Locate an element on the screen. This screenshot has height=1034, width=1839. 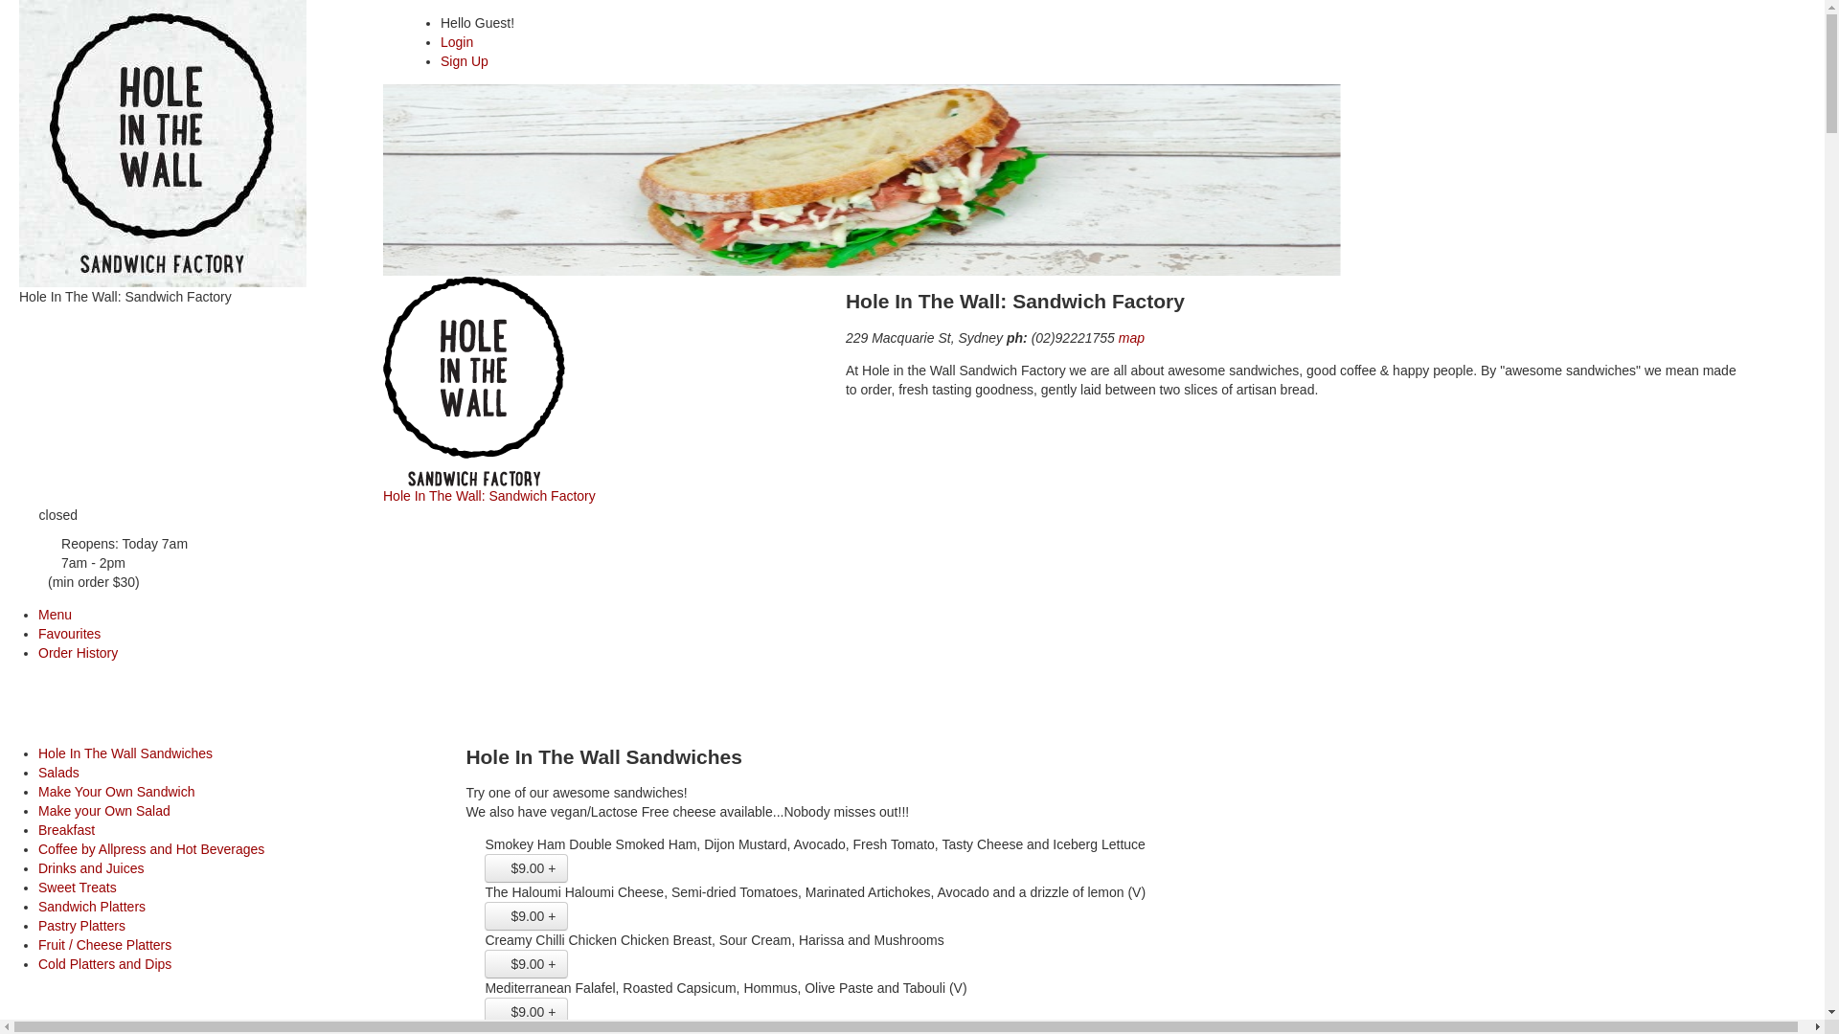
$9.00 + is located at coordinates (527, 1012).